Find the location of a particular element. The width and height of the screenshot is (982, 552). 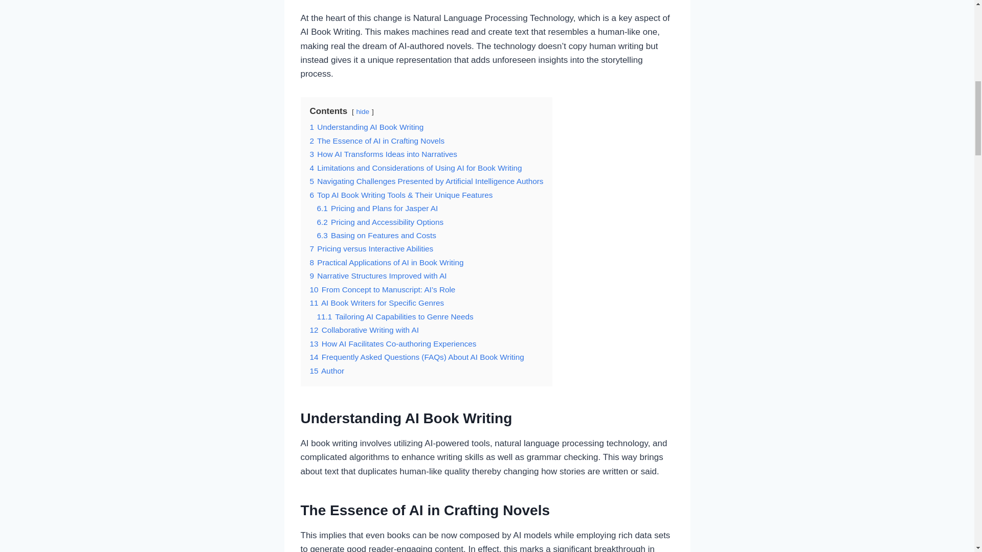

6.1 Pricing and Plans for Jasper AI is located at coordinates (377, 208).